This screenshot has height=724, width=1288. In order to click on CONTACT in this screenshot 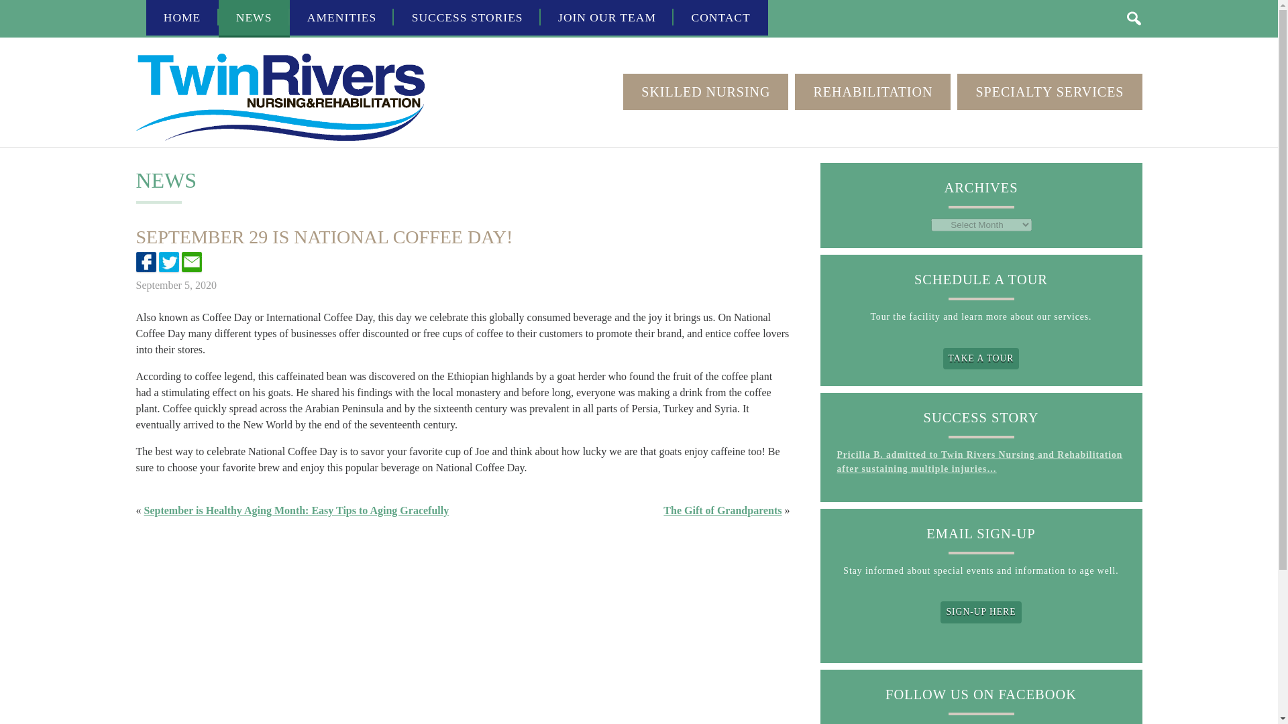, I will do `click(720, 17)`.